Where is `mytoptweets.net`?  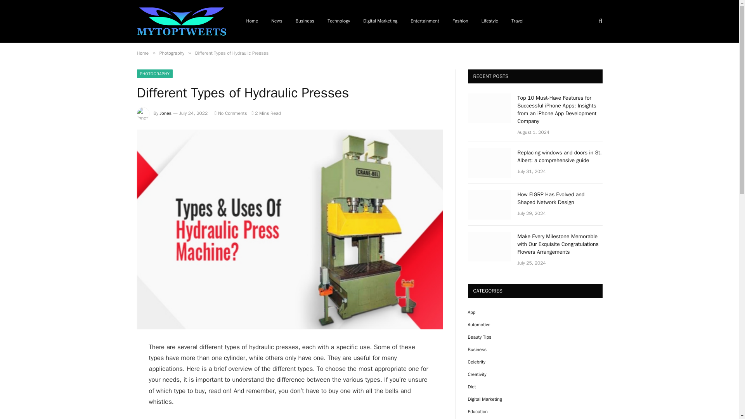 mytoptweets.net is located at coordinates (181, 21).